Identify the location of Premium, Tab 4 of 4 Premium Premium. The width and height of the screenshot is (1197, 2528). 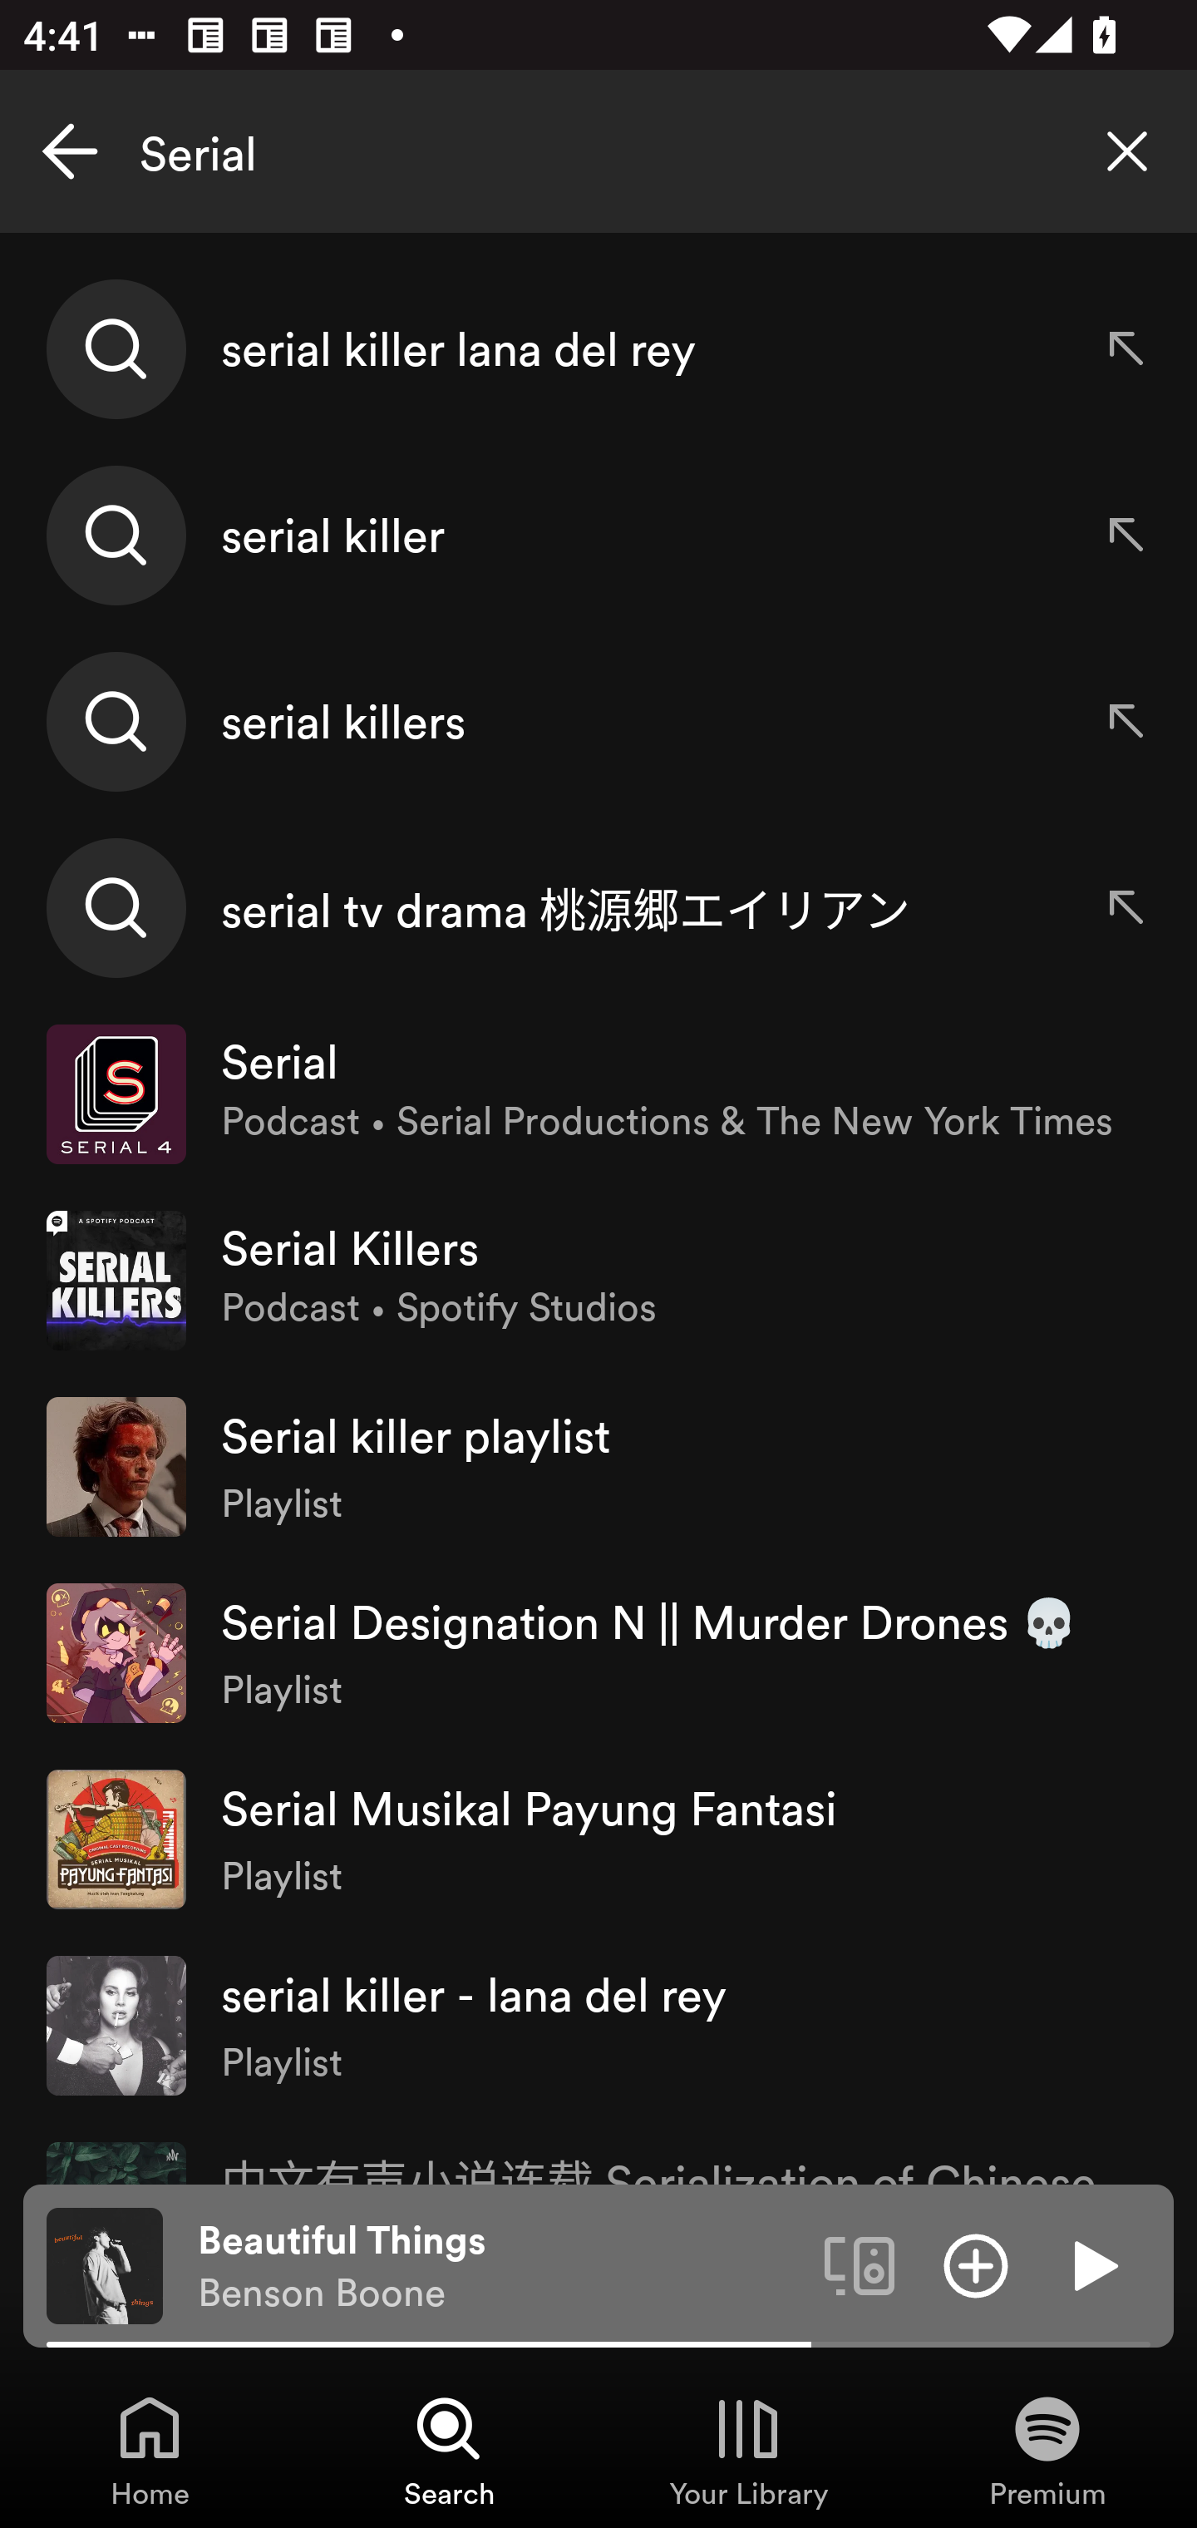
(1047, 2450).